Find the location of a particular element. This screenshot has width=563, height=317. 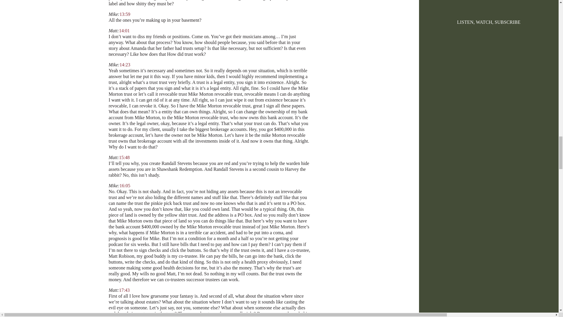

15:48 is located at coordinates (124, 157).